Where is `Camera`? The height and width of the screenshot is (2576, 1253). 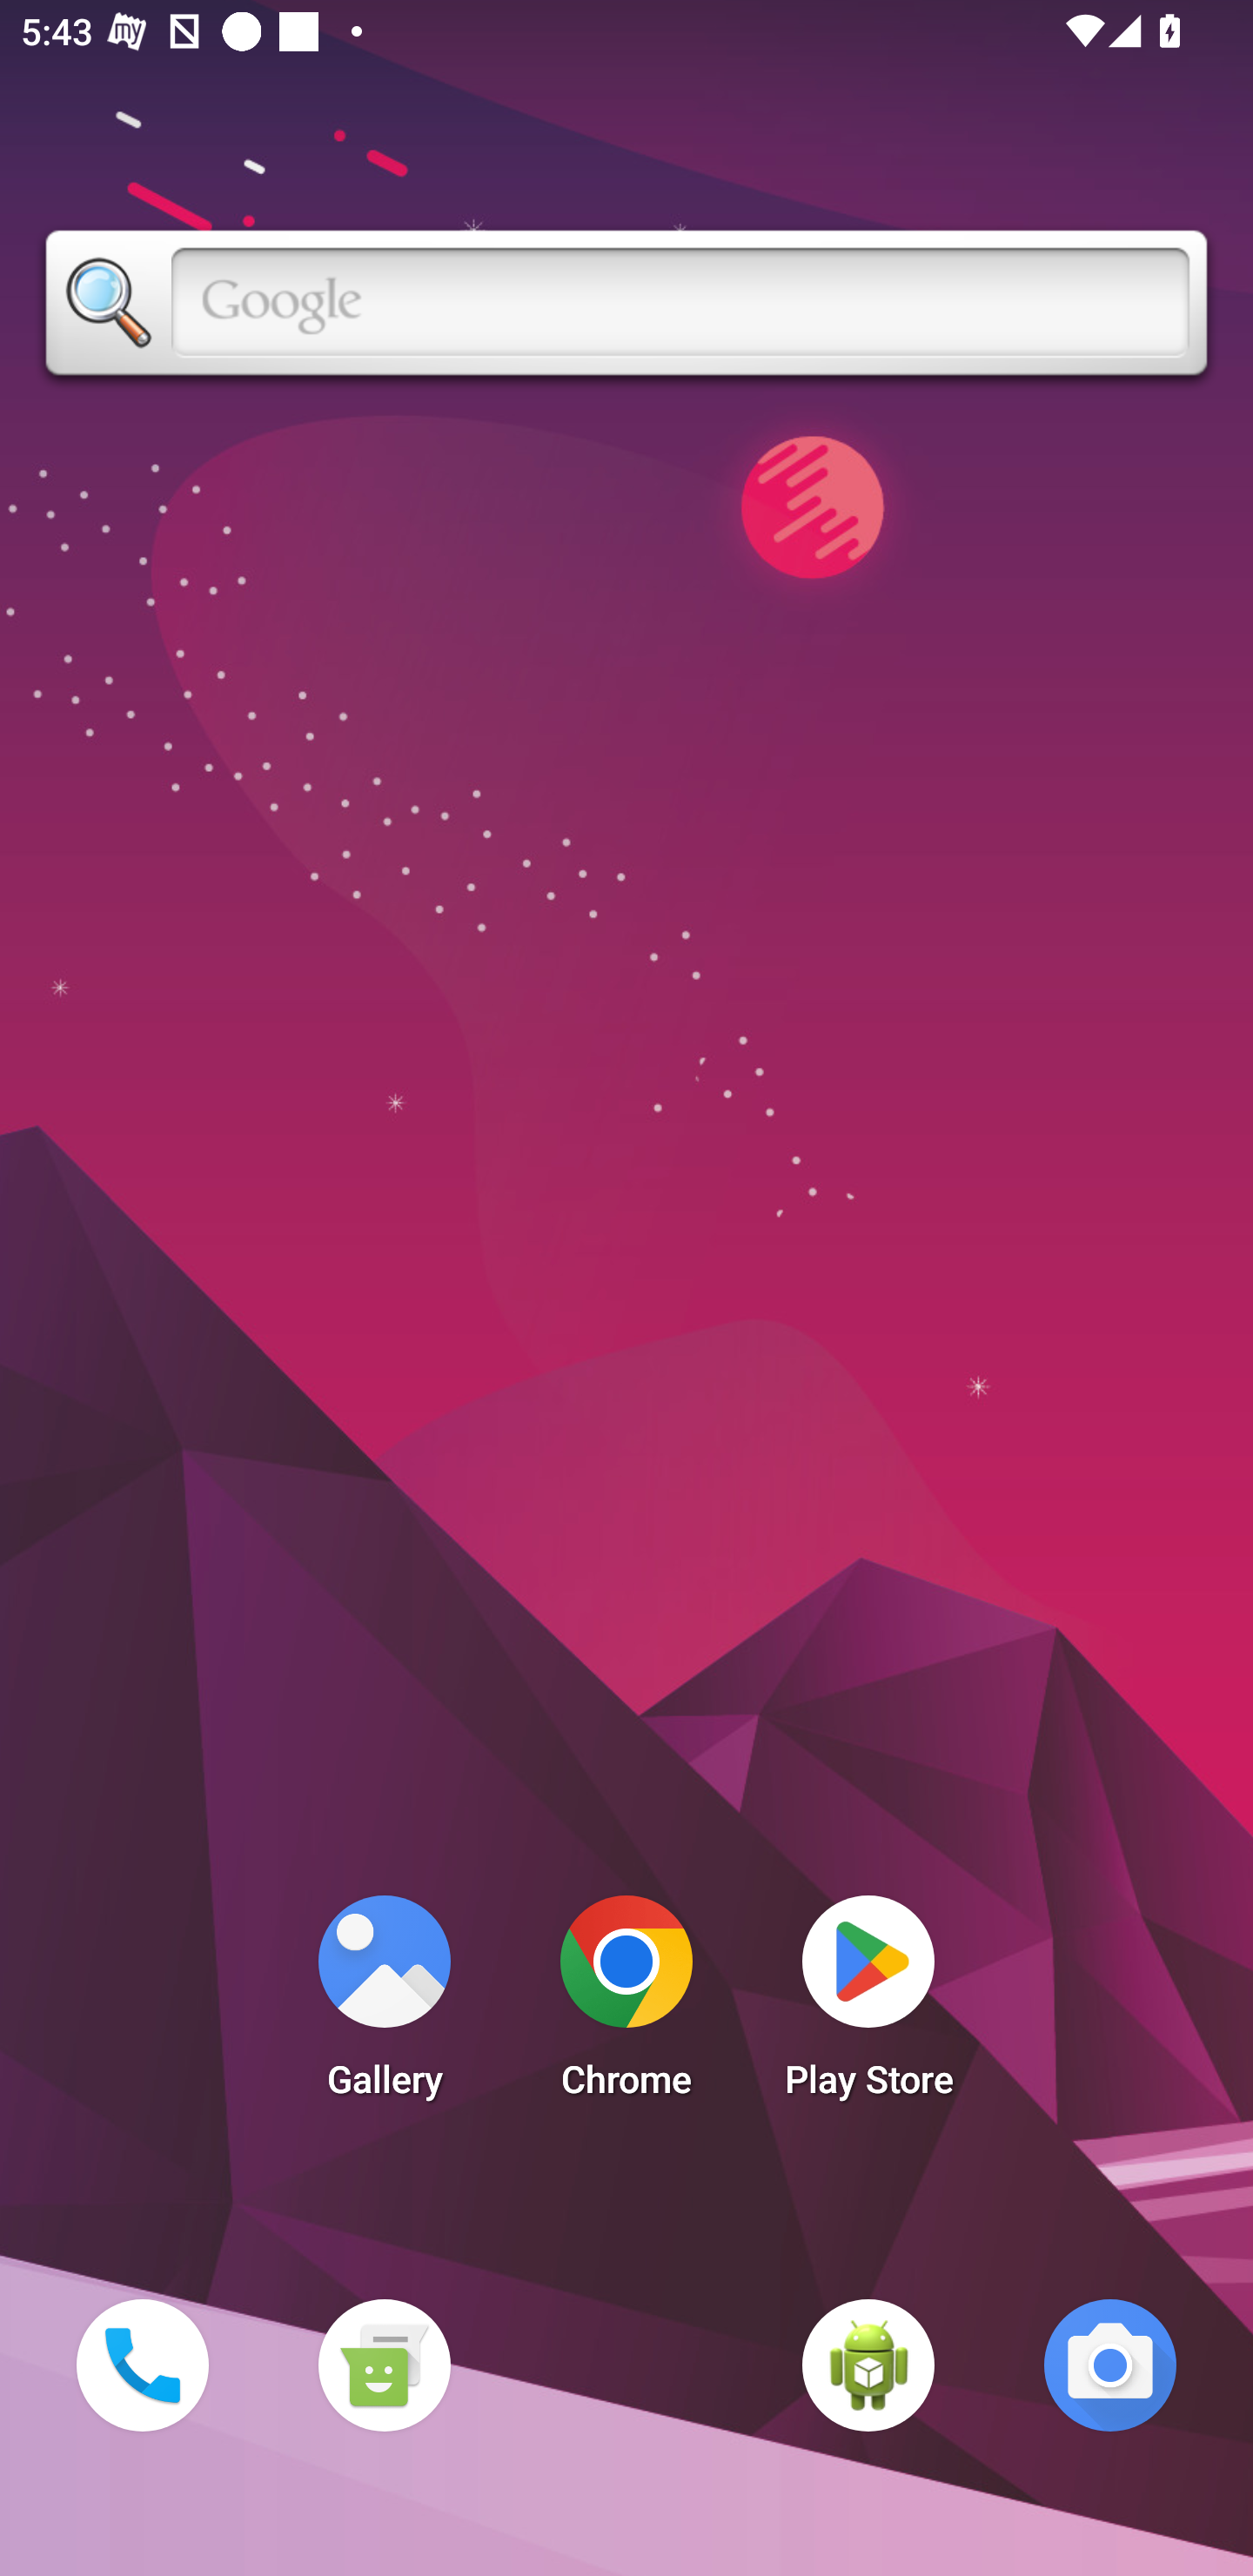 Camera is located at coordinates (1110, 2365).